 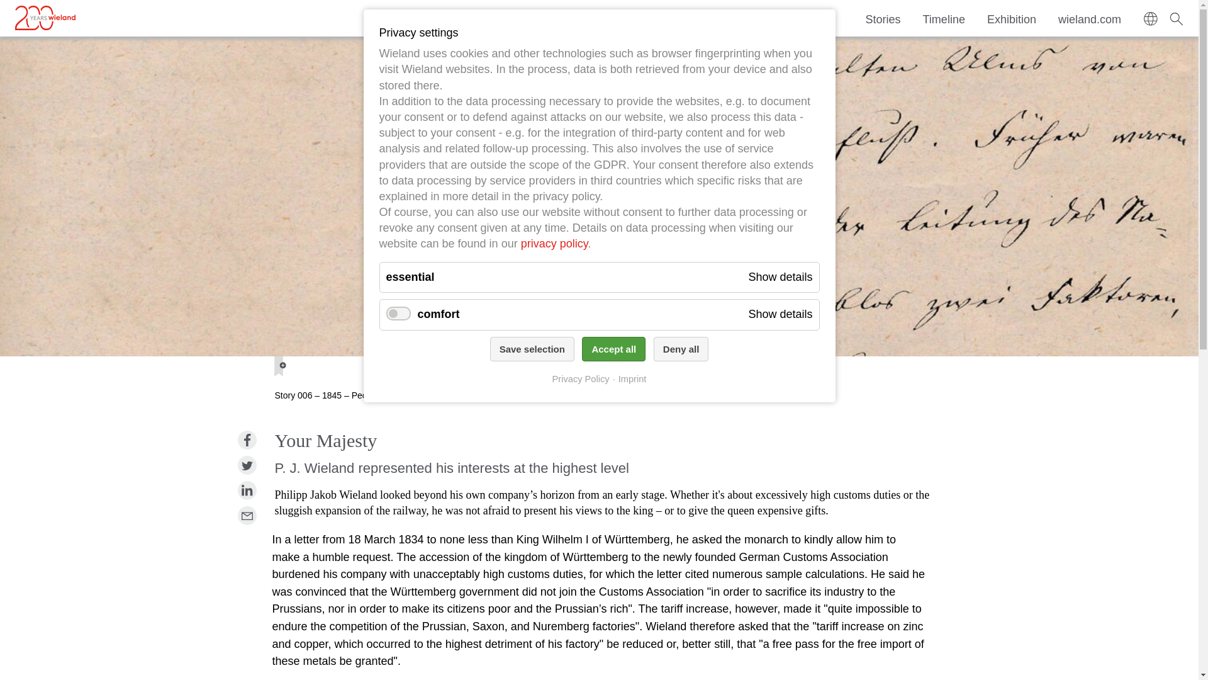 What do you see at coordinates (613, 349) in the screenshot?
I see `Accept all` at bounding box center [613, 349].